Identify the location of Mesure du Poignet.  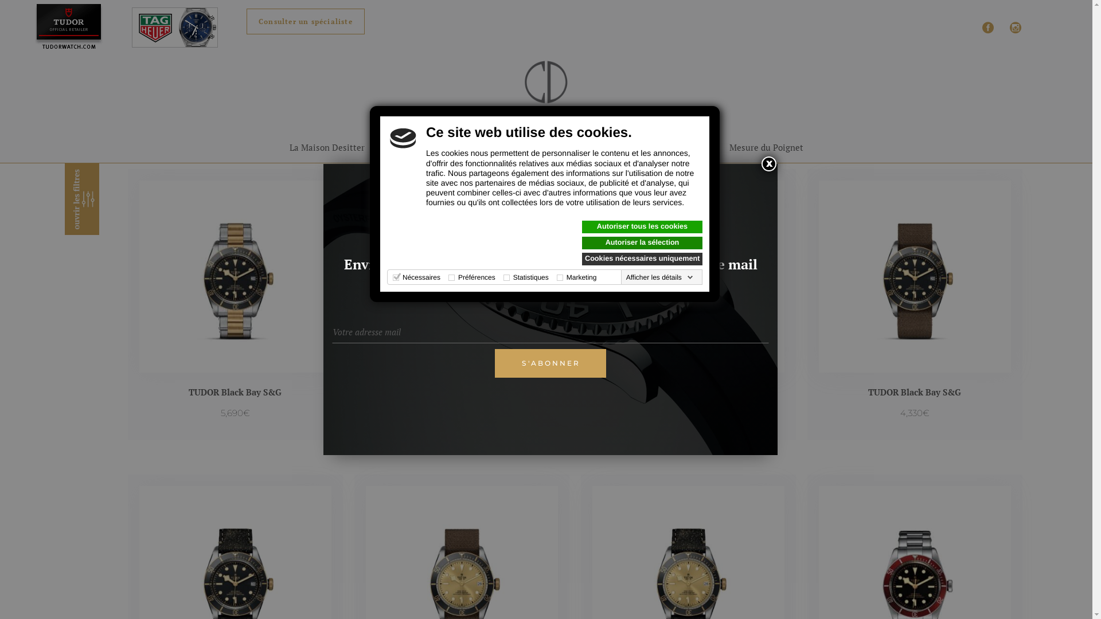
(766, 147).